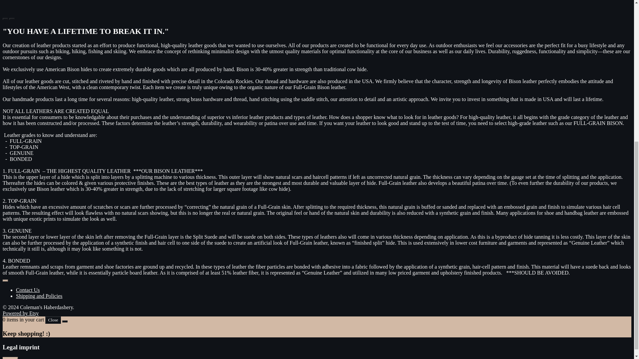 Image resolution: width=639 pixels, height=359 pixels. Describe the element at coordinates (28, 290) in the screenshot. I see `Contact Us` at that location.